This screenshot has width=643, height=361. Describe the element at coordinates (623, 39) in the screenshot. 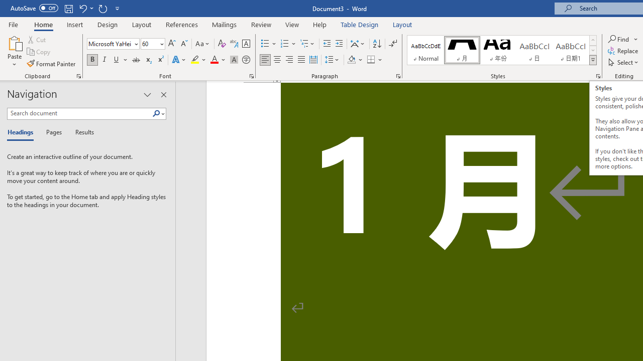

I see `Find` at that location.